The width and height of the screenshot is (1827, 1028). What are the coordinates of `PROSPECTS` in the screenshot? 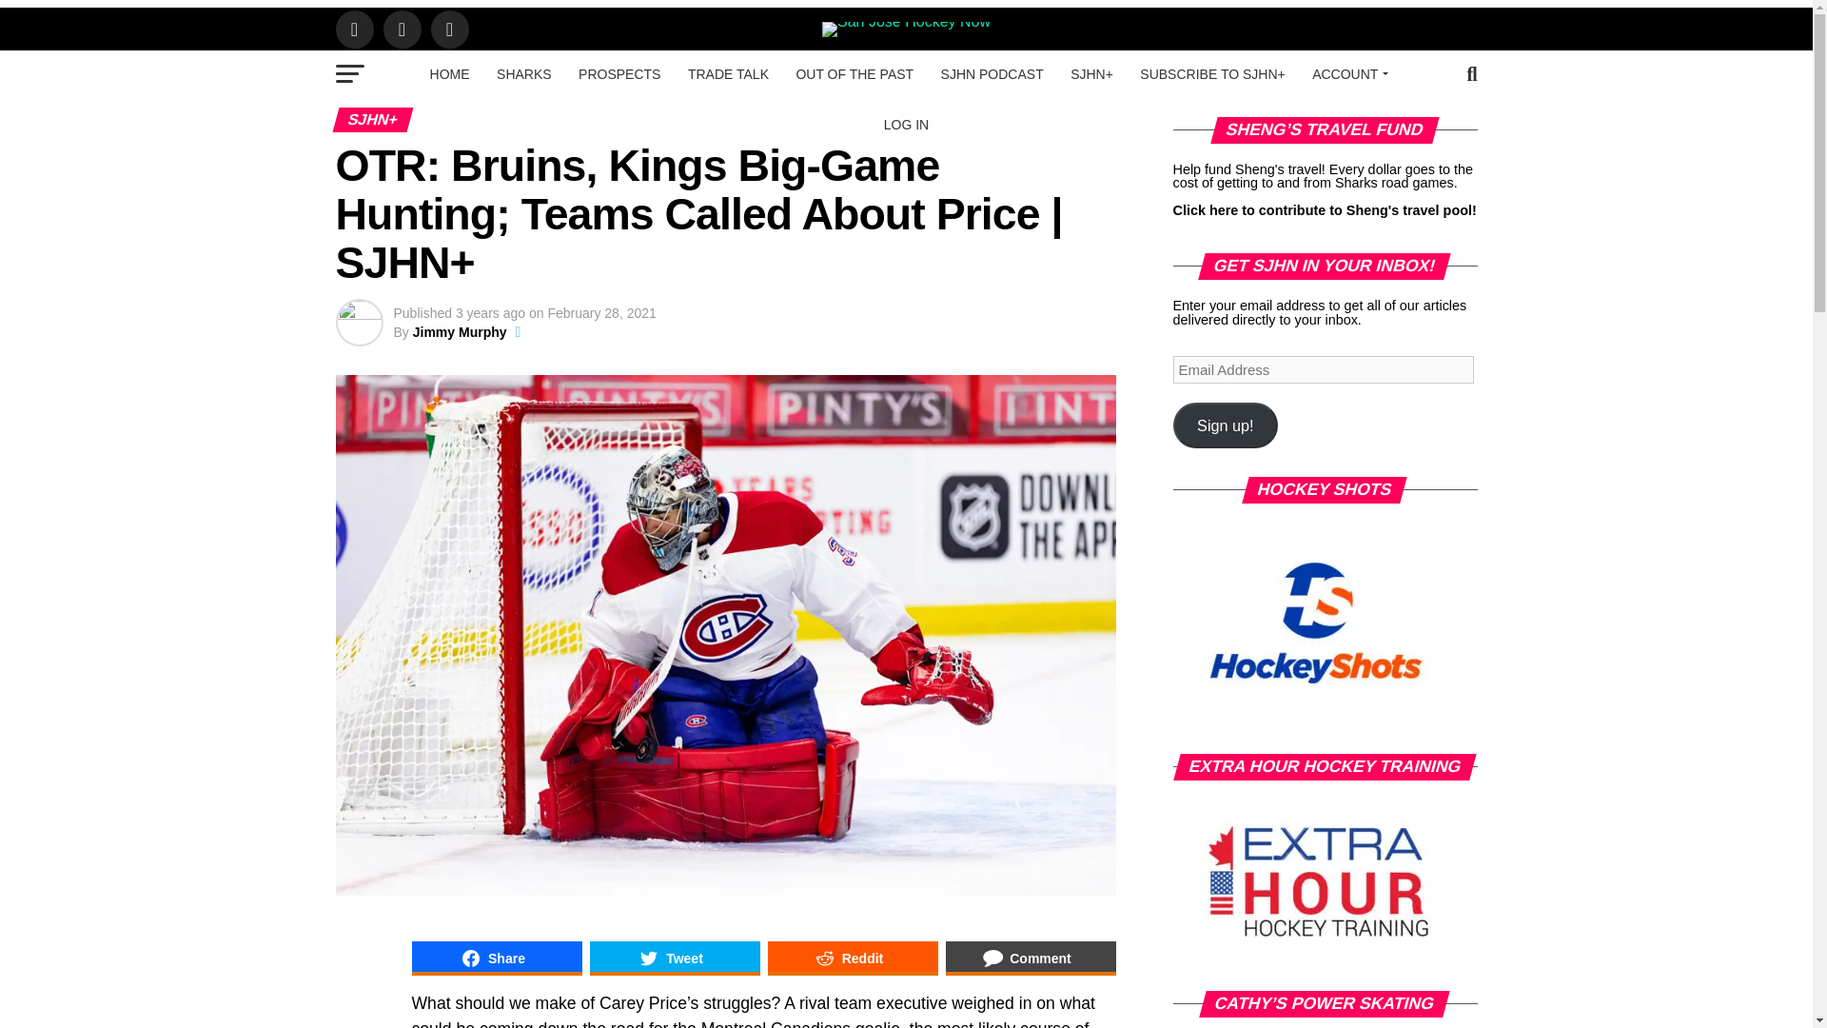 It's located at (619, 73).